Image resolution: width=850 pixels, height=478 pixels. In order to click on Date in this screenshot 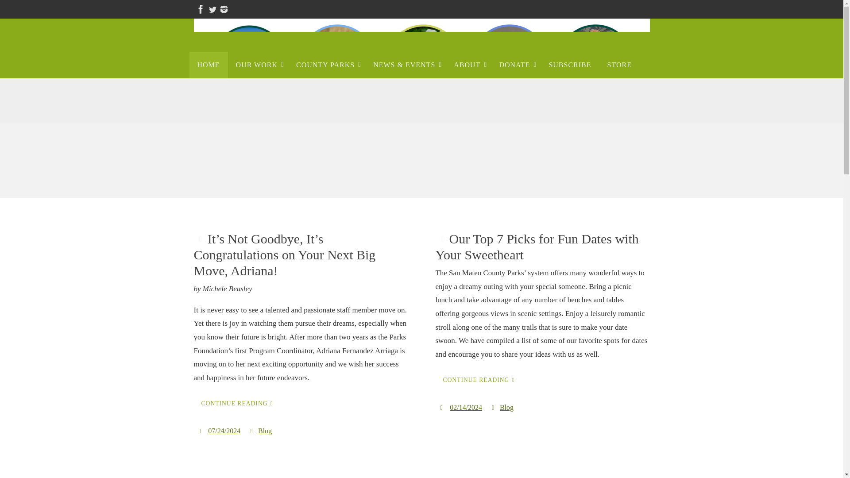, I will do `click(442, 407)`.